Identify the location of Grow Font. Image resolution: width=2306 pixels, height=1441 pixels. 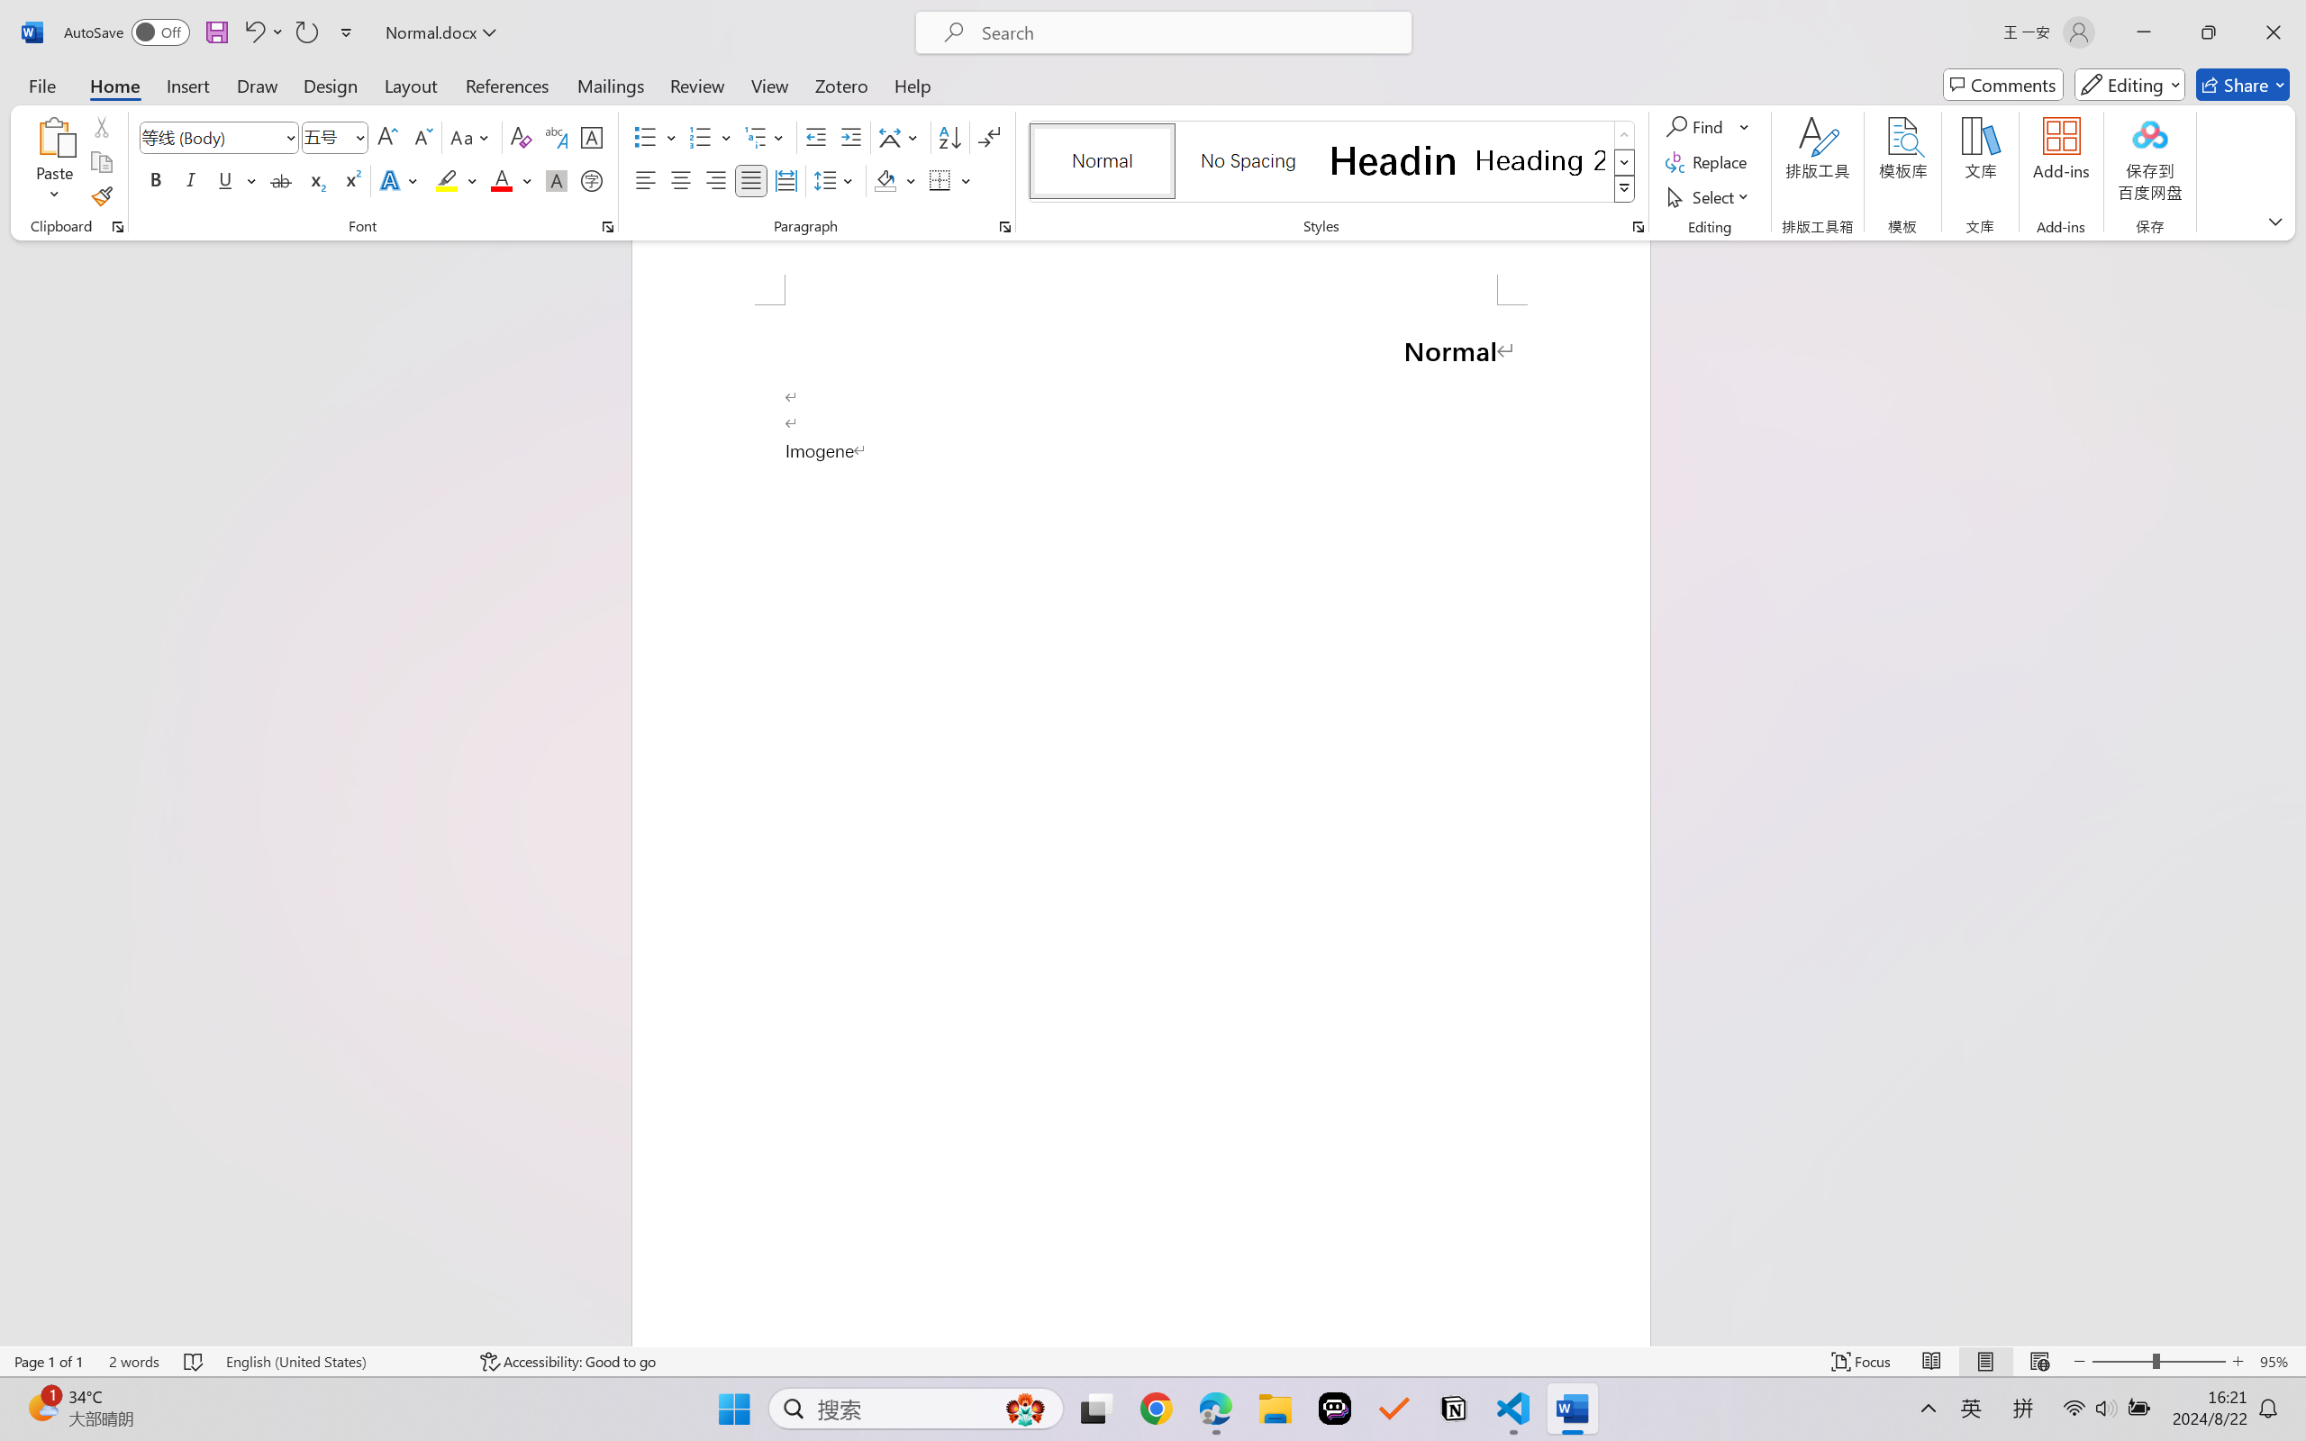
(387, 137).